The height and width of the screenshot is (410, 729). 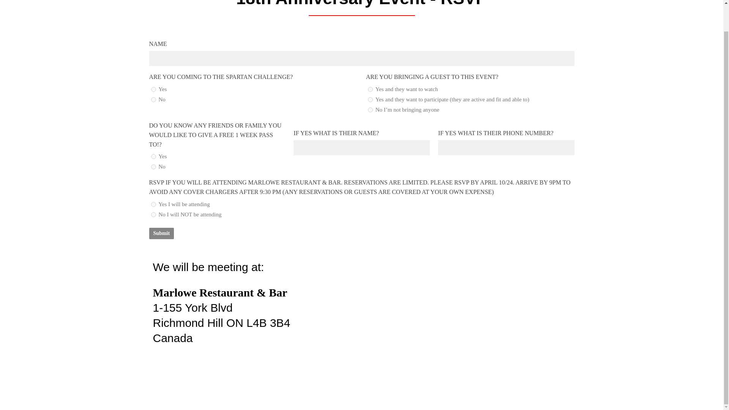 I want to click on Submit, so click(x=161, y=233).